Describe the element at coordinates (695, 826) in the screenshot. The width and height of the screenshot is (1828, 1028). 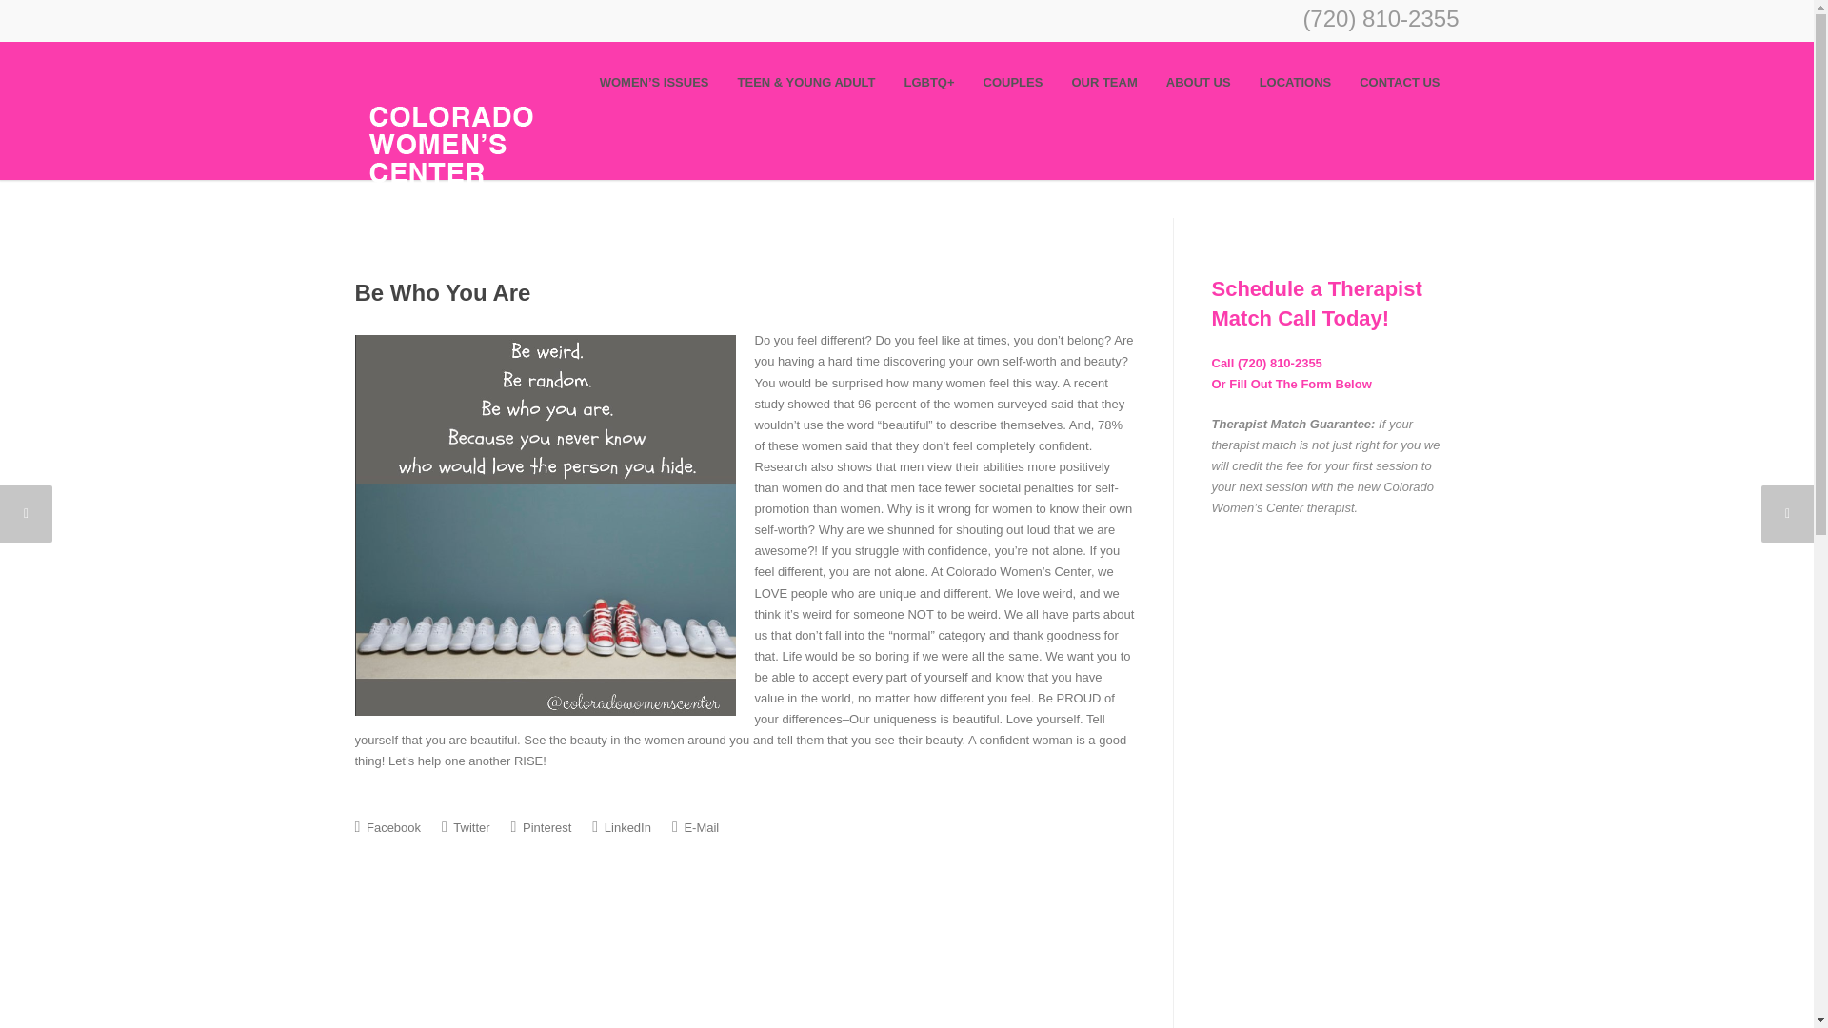
I see `Share via E-Mail` at that location.